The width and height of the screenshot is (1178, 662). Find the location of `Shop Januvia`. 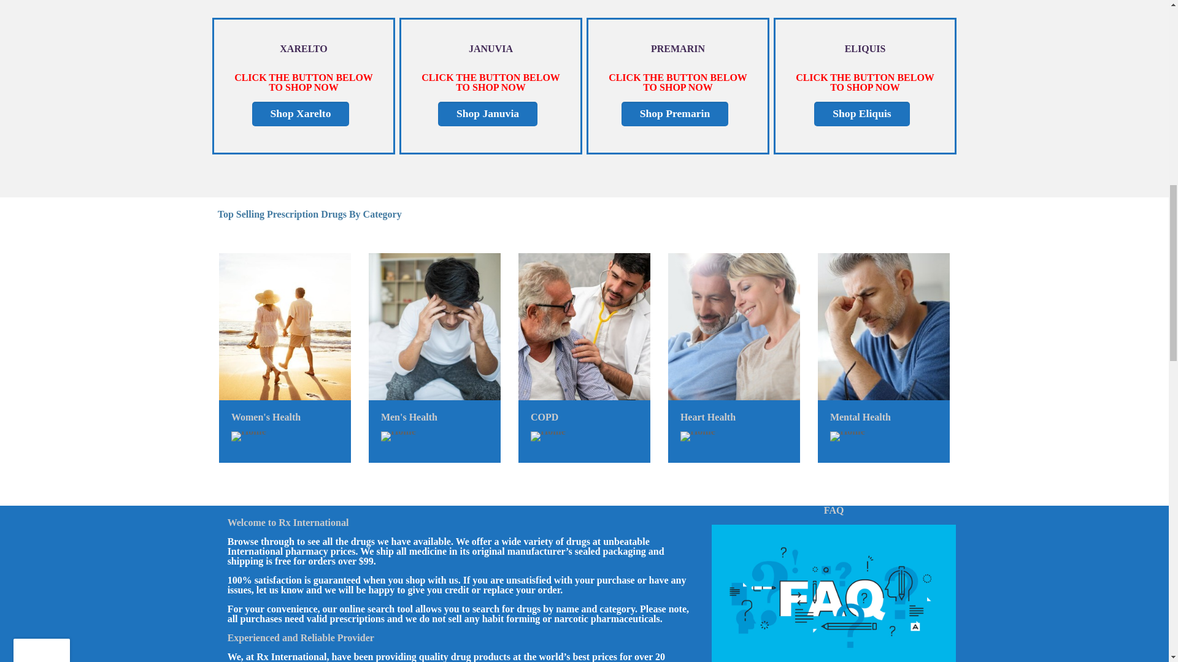

Shop Januvia is located at coordinates (487, 114).